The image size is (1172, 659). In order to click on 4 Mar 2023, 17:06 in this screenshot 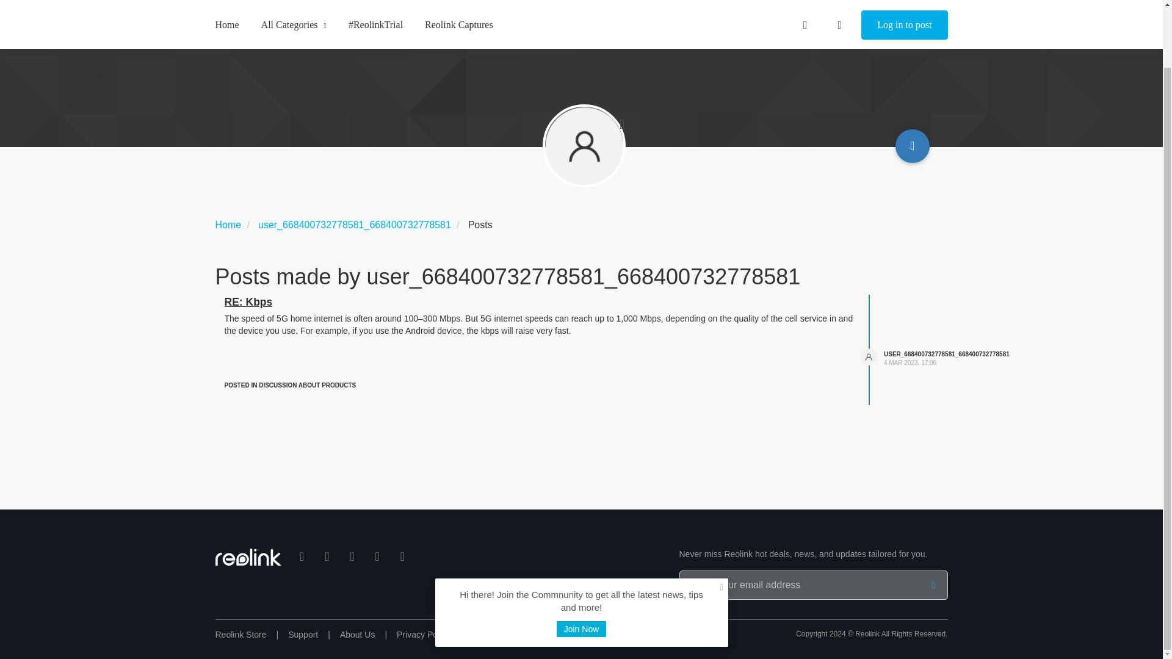, I will do `click(910, 362)`.